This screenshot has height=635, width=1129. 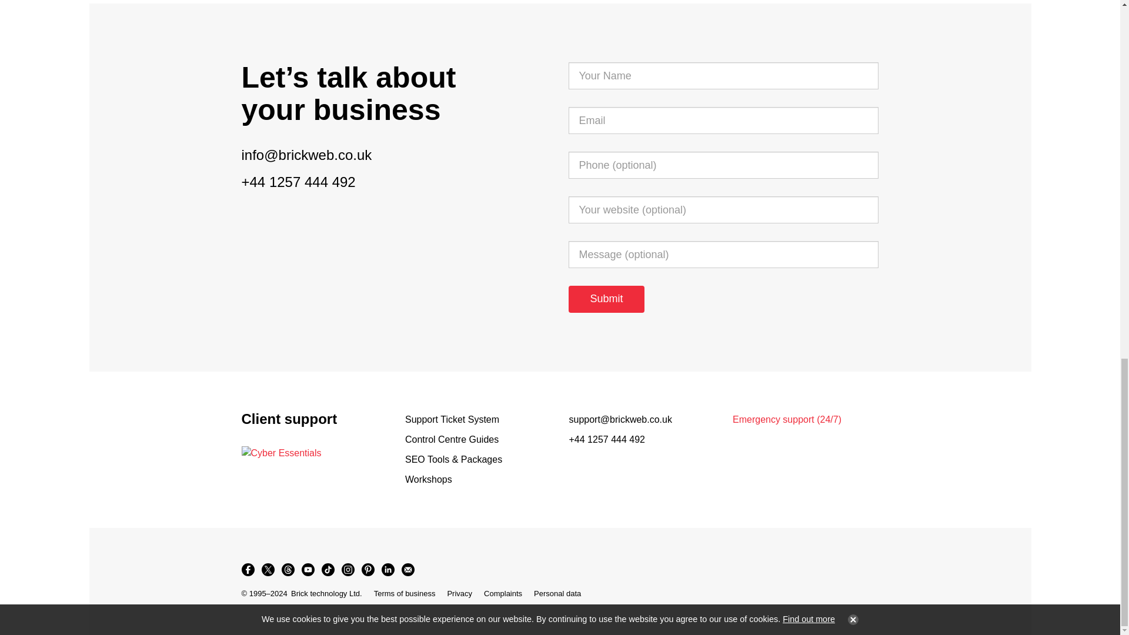 What do you see at coordinates (267, 569) in the screenshot?
I see `X` at bounding box center [267, 569].